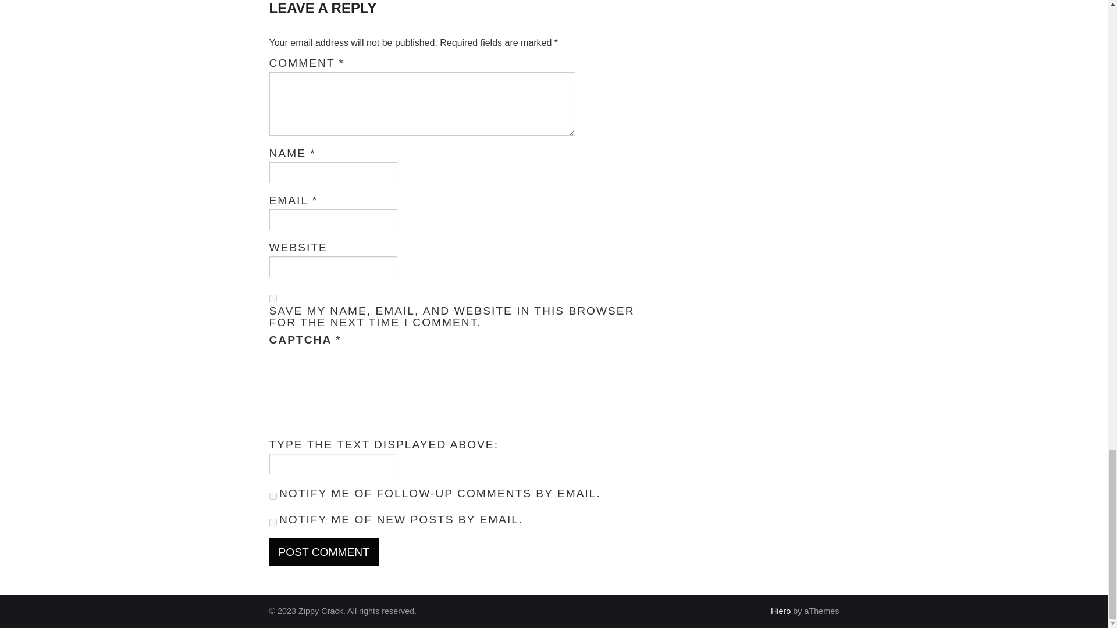  Describe the element at coordinates (272, 298) in the screenshot. I see `yes` at that location.